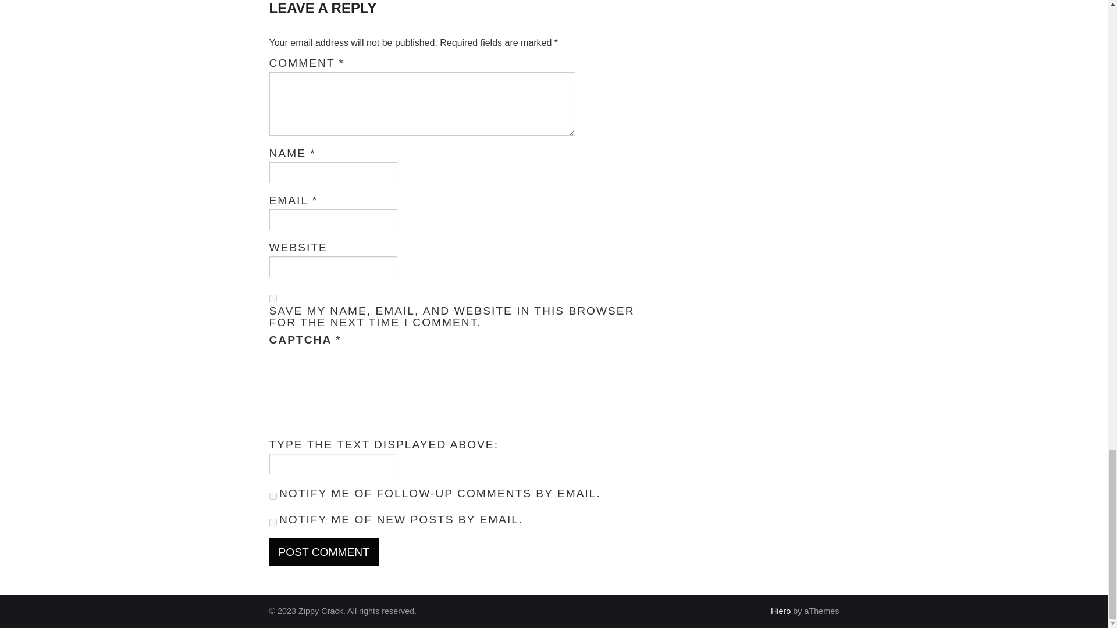  Describe the element at coordinates (272, 298) in the screenshot. I see `yes` at that location.